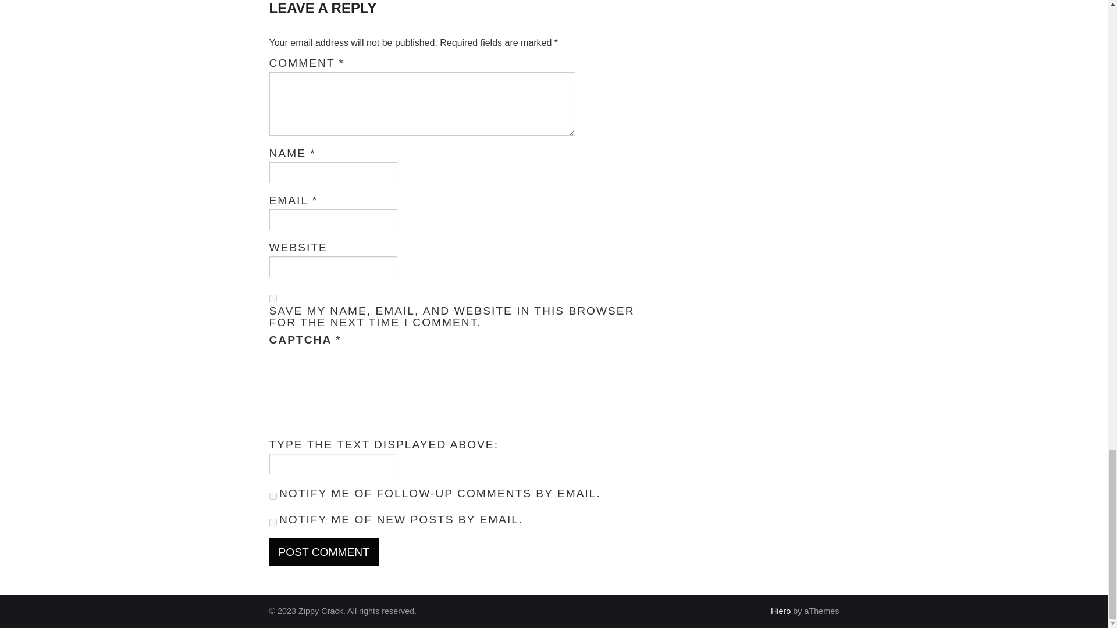  Describe the element at coordinates (272, 298) in the screenshot. I see `yes` at that location.